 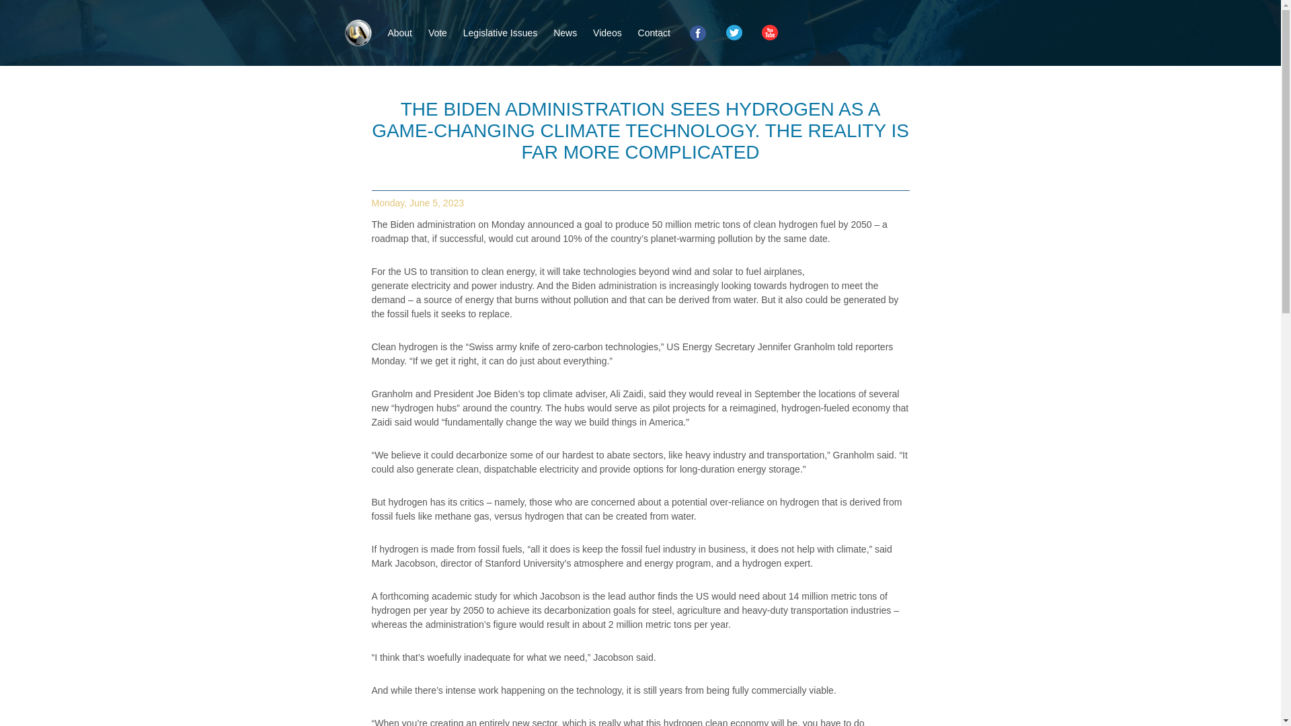 What do you see at coordinates (607, 33) in the screenshot?
I see `Videos` at bounding box center [607, 33].